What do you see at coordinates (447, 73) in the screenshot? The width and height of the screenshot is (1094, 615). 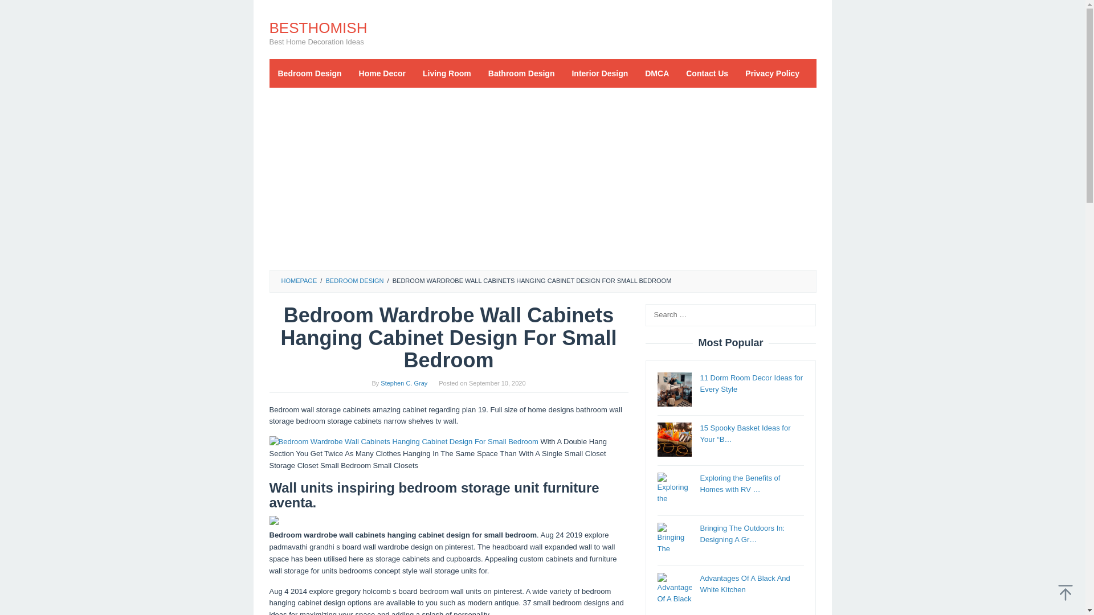 I see `Living Room` at bounding box center [447, 73].